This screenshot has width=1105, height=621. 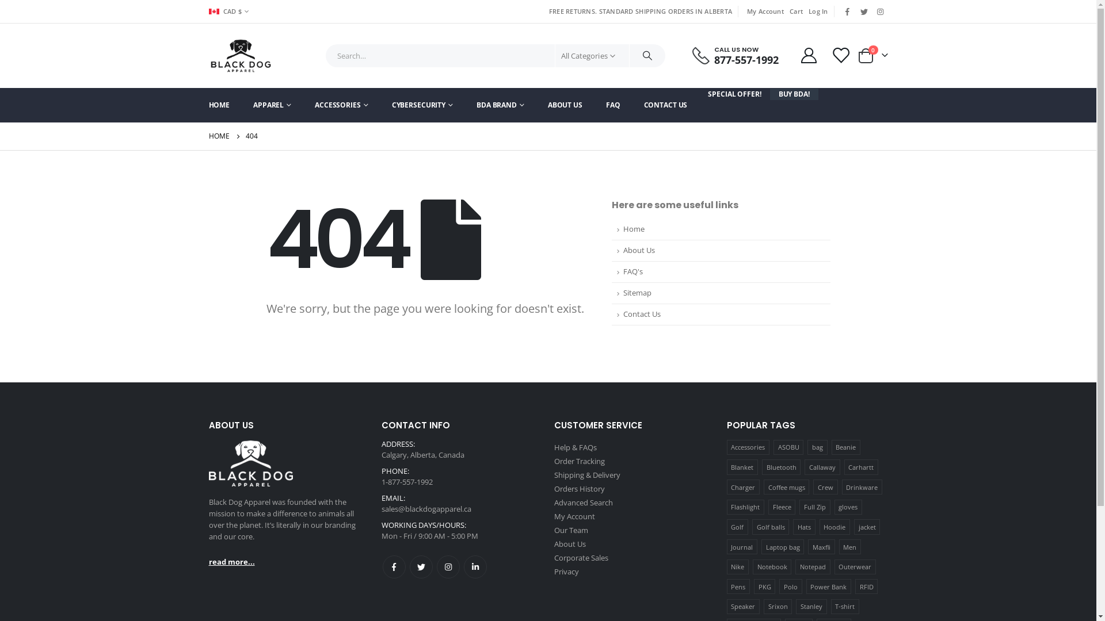 I want to click on Fleece, so click(x=782, y=507).